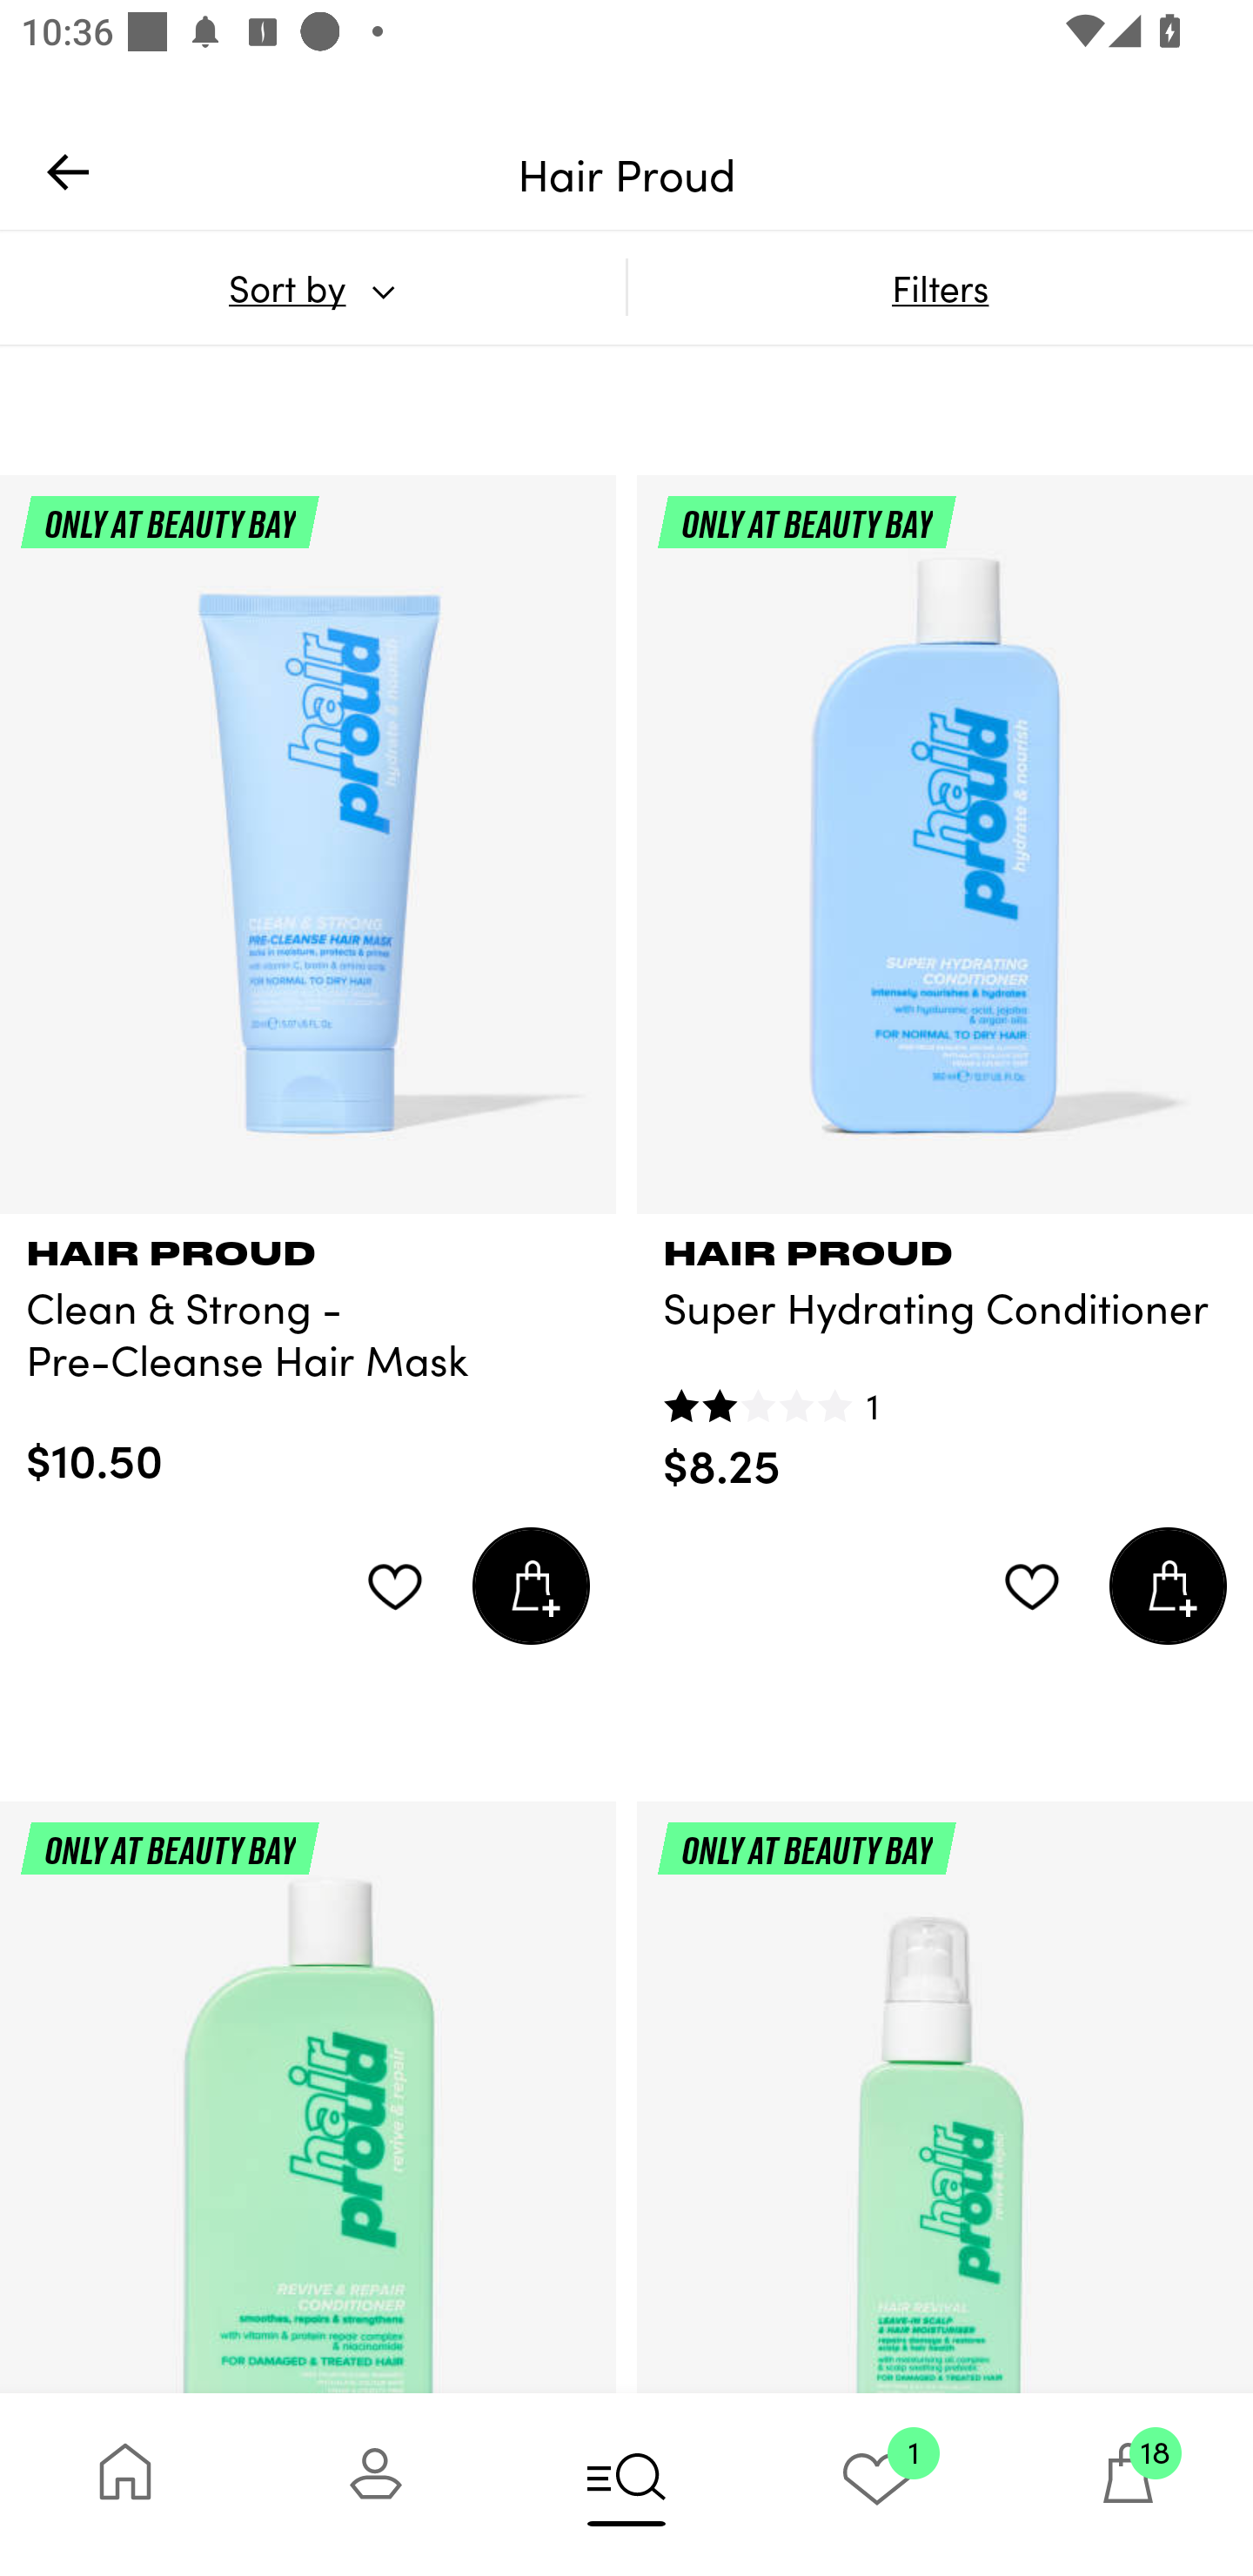  What do you see at coordinates (1128, 2484) in the screenshot?
I see `18` at bounding box center [1128, 2484].